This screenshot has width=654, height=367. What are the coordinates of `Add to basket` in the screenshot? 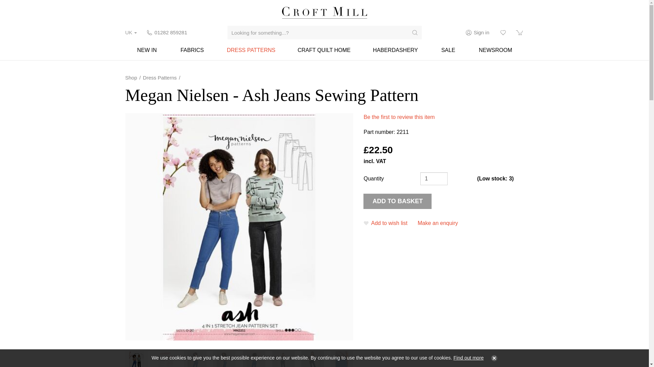 It's located at (398, 201).